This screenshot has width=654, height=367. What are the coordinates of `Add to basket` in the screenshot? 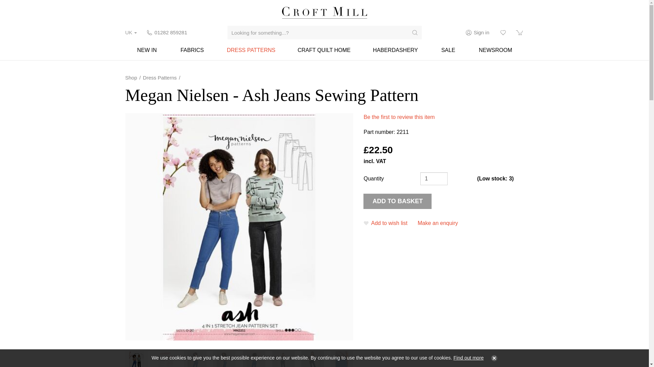 It's located at (398, 201).